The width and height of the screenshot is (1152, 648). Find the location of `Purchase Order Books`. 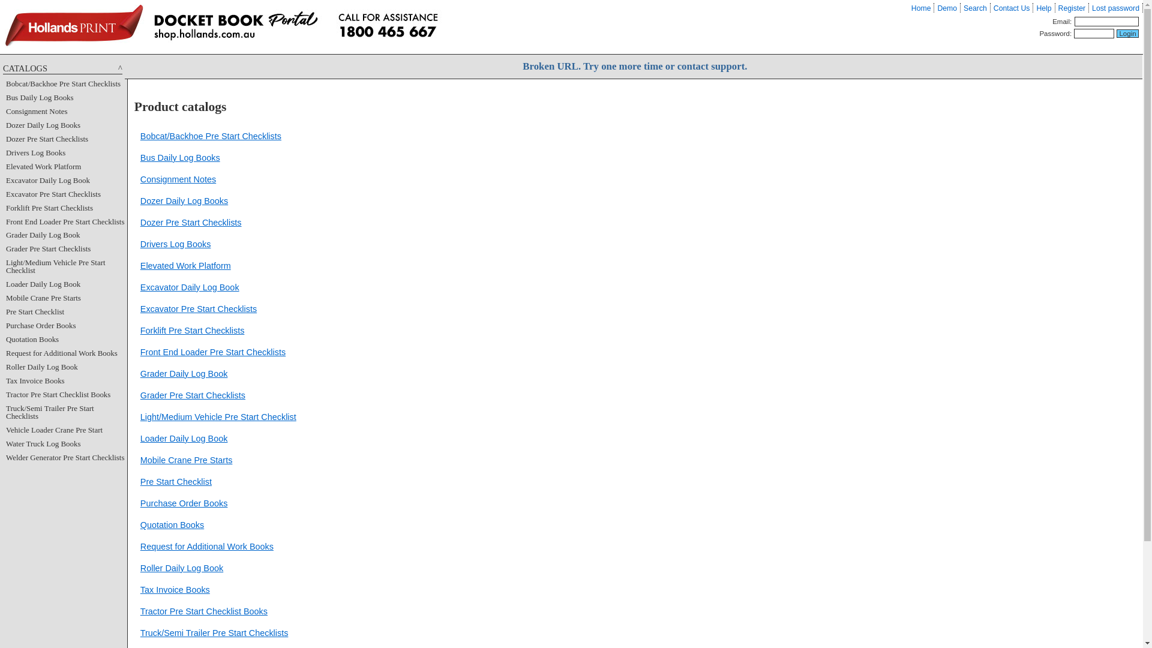

Purchase Order Books is located at coordinates (41, 325).